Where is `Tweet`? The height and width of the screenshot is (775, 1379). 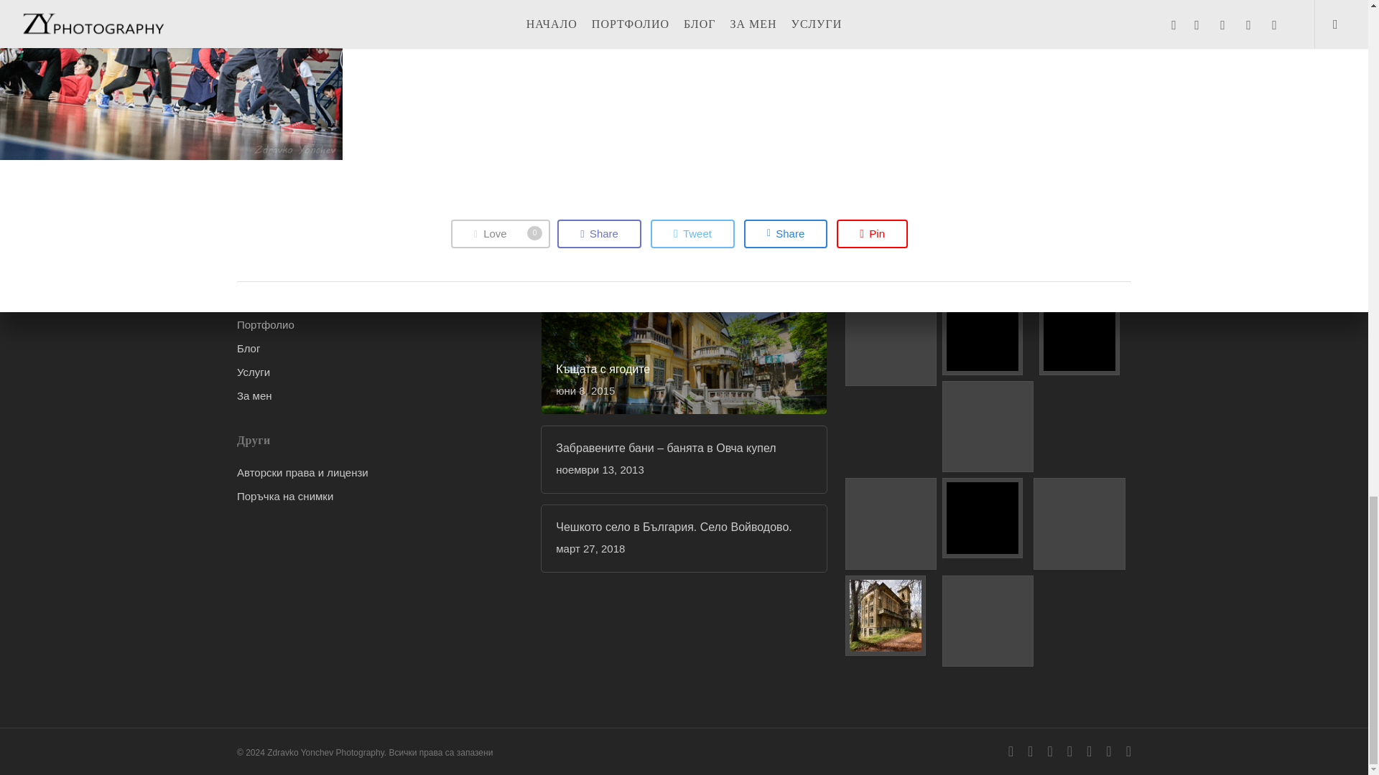 Tweet is located at coordinates (872, 233).